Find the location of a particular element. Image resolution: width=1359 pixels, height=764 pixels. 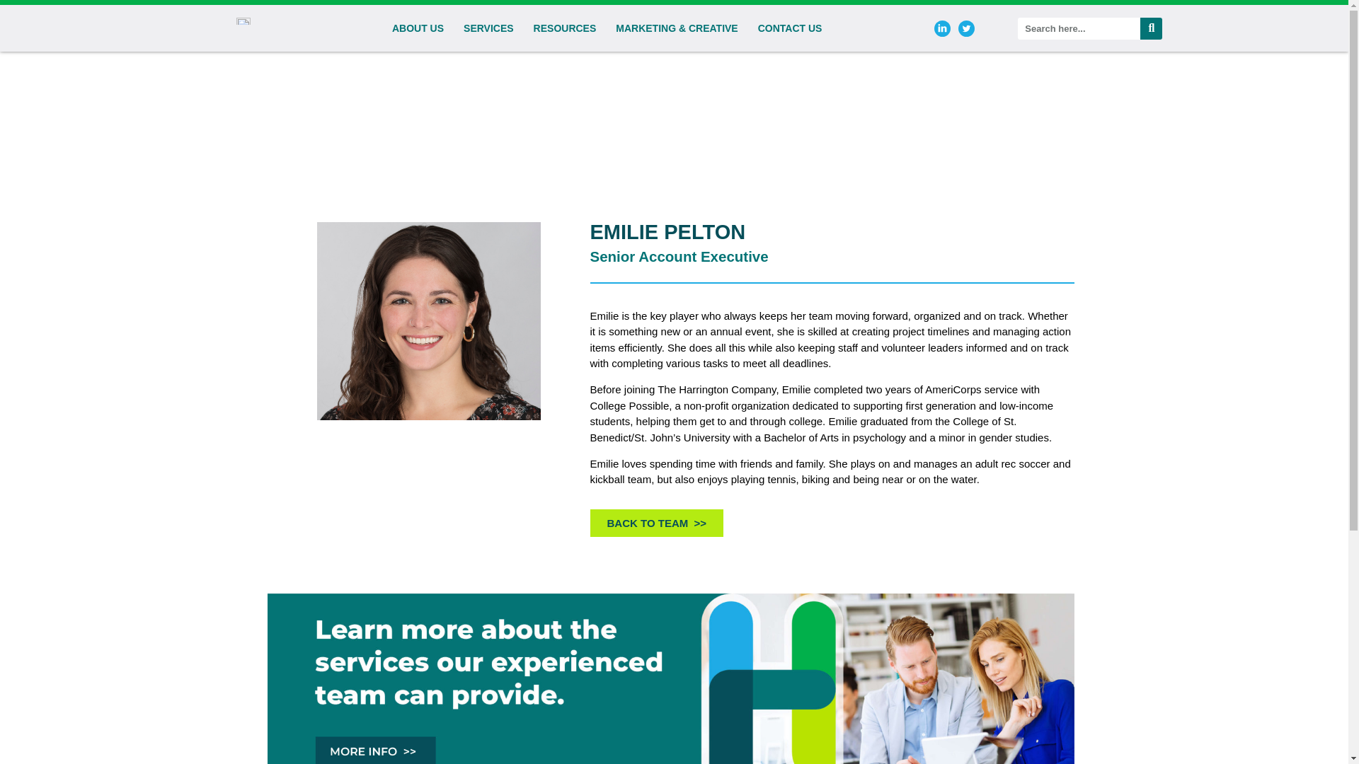

RESOURCES is located at coordinates (565, 28).